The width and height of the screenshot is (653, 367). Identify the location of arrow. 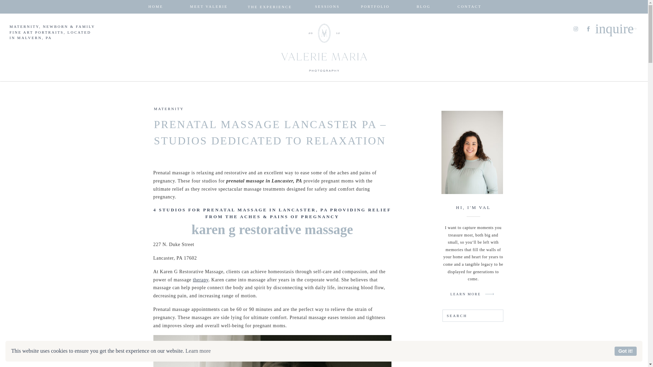
(490, 294).